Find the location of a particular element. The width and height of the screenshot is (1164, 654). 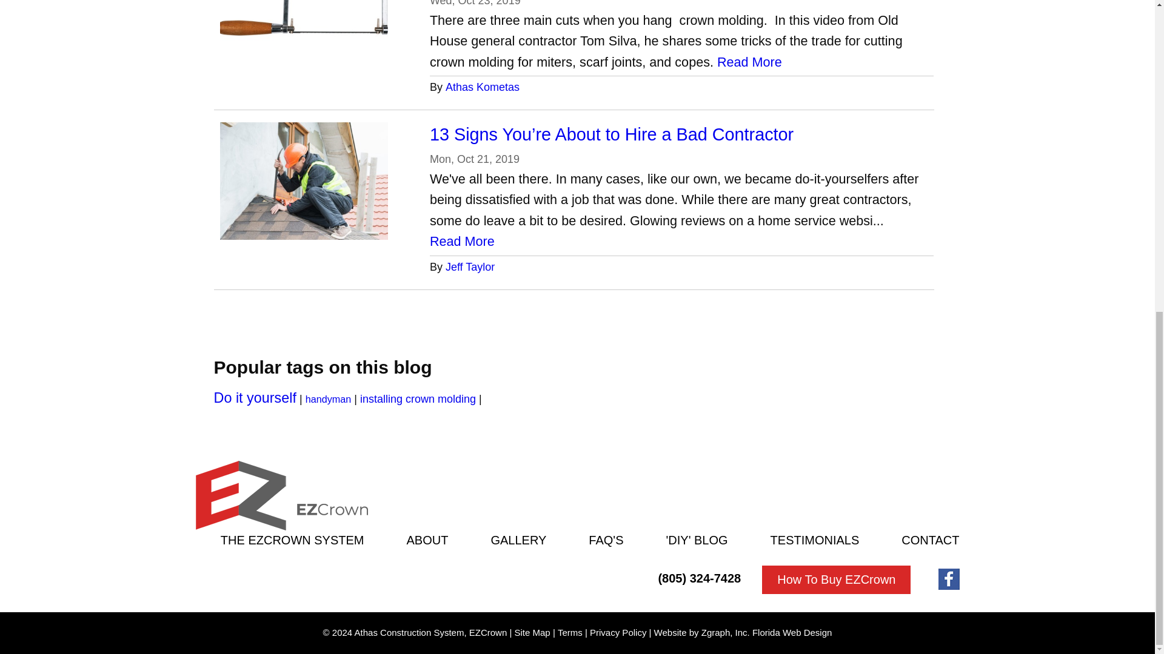

FAQ'S is located at coordinates (606, 540).